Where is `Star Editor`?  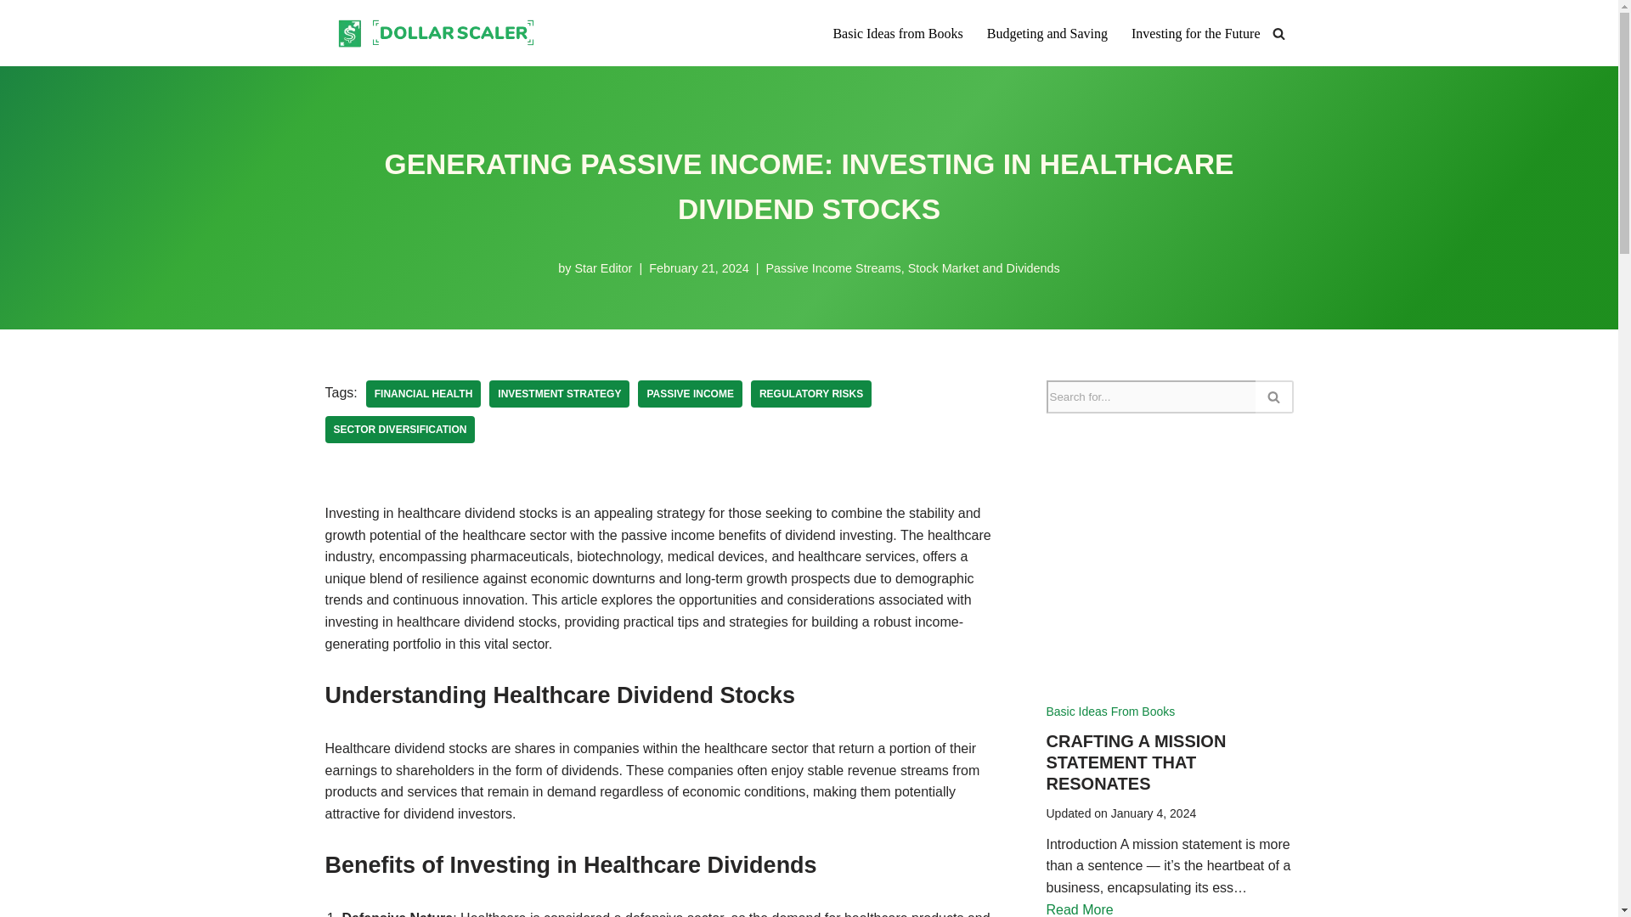 Star Editor is located at coordinates (603, 268).